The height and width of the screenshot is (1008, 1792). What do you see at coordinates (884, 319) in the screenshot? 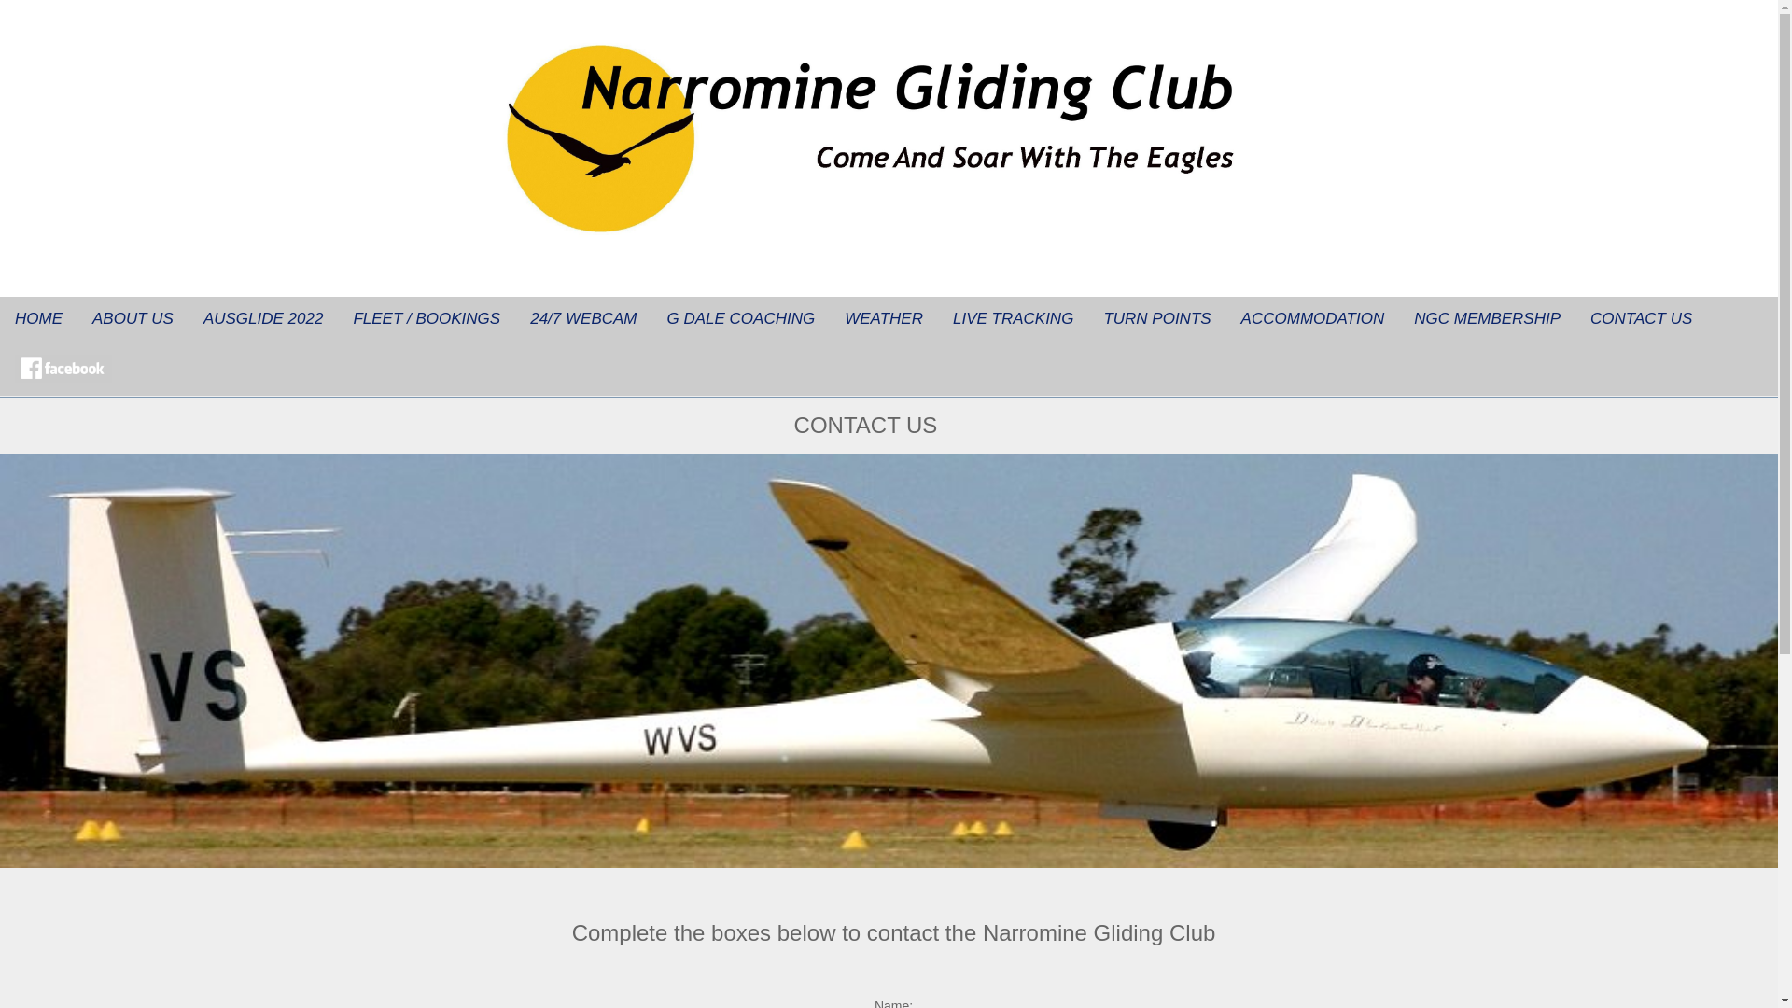
I see `WEATHER` at bounding box center [884, 319].